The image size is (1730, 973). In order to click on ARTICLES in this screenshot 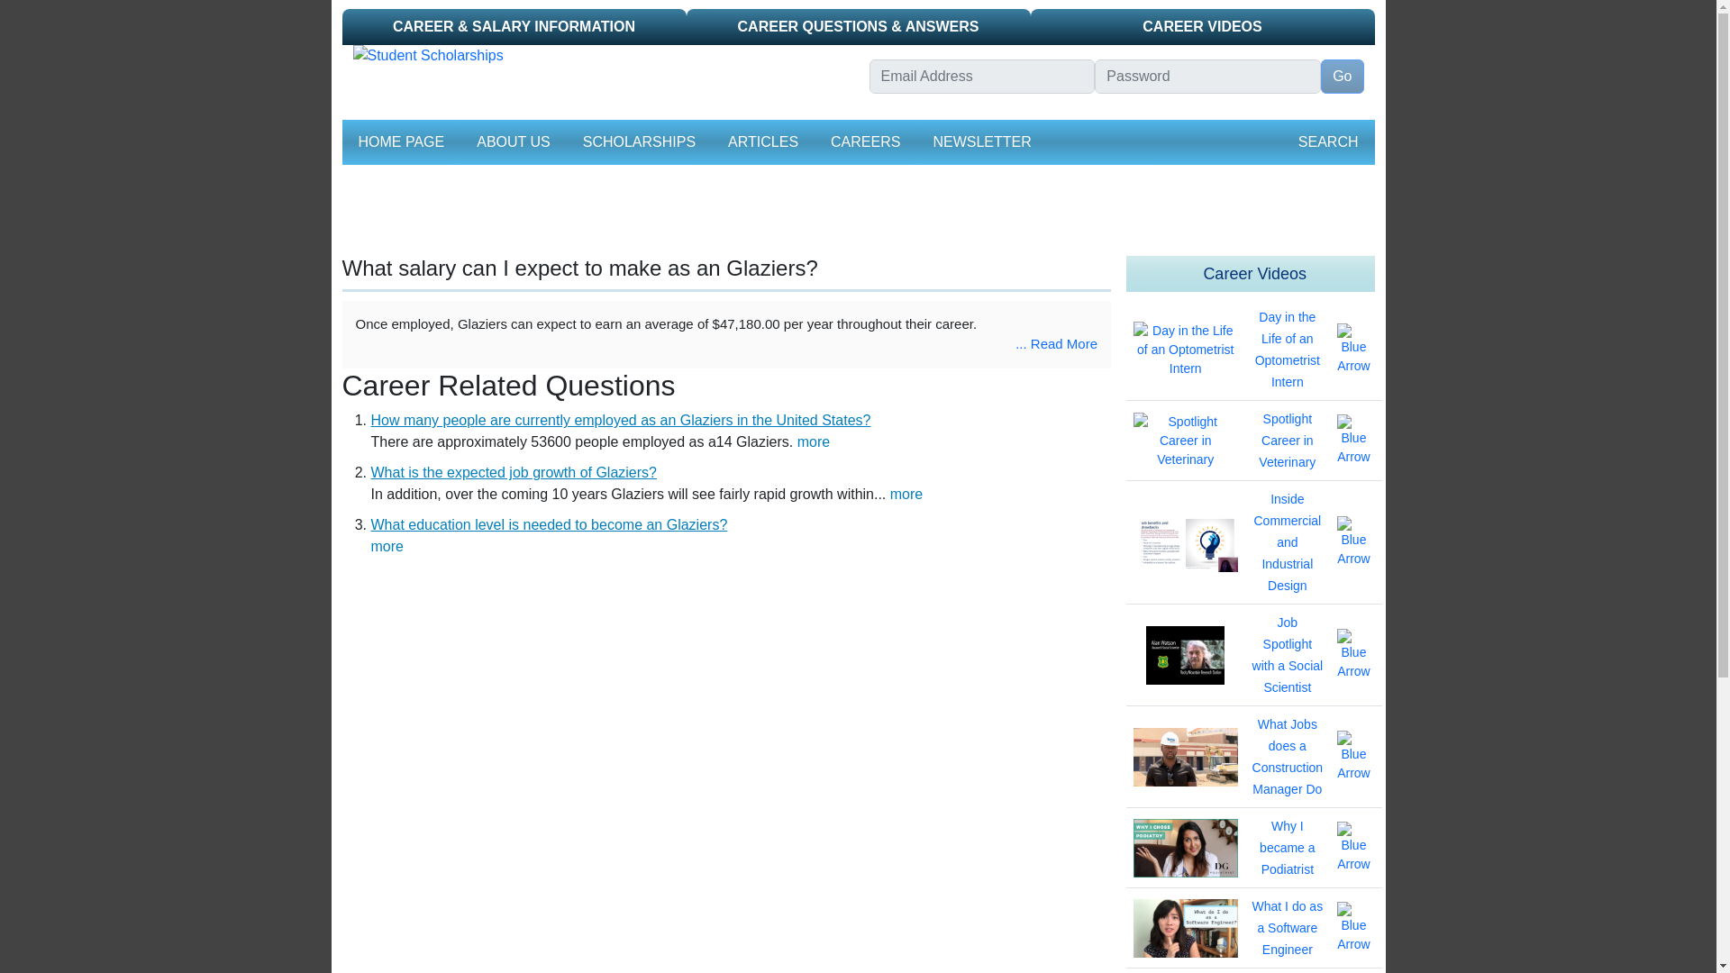, I will do `click(763, 142)`.